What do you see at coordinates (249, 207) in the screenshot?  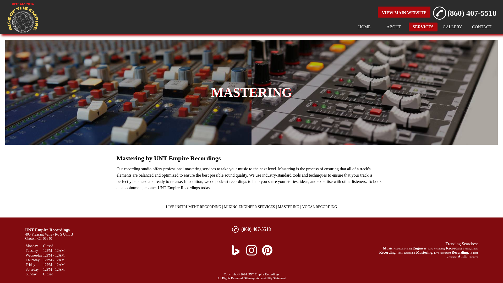 I see `MIXING ENGINEER SERVICES` at bounding box center [249, 207].